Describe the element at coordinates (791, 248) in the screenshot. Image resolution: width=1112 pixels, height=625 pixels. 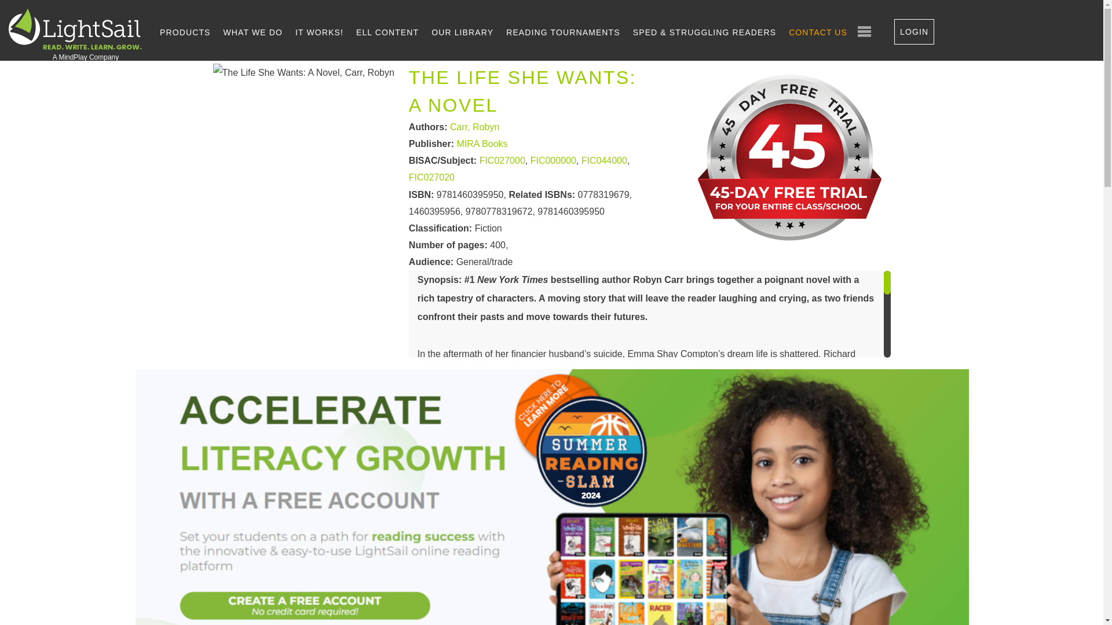
I see `Try LightSail` at that location.